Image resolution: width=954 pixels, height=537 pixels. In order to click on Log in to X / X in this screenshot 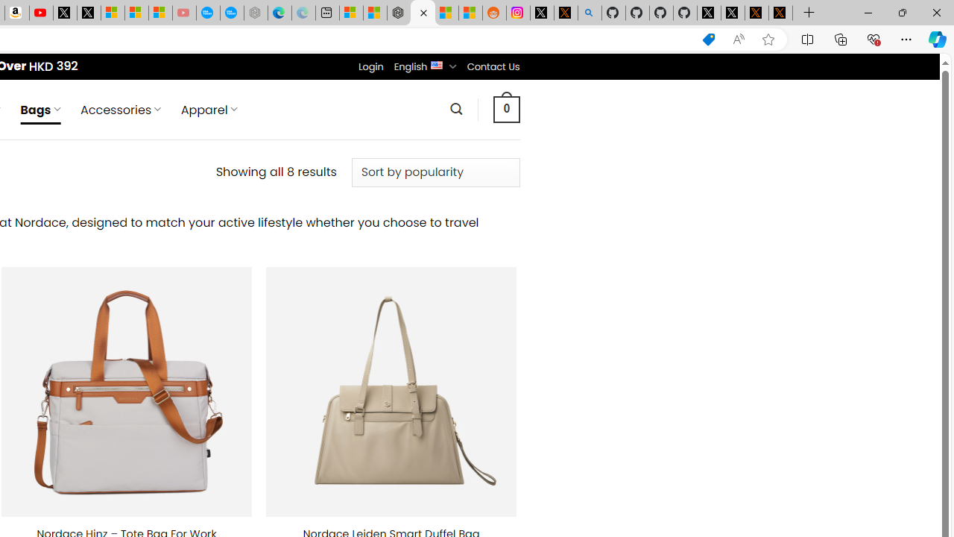, I will do `click(542, 13)`.